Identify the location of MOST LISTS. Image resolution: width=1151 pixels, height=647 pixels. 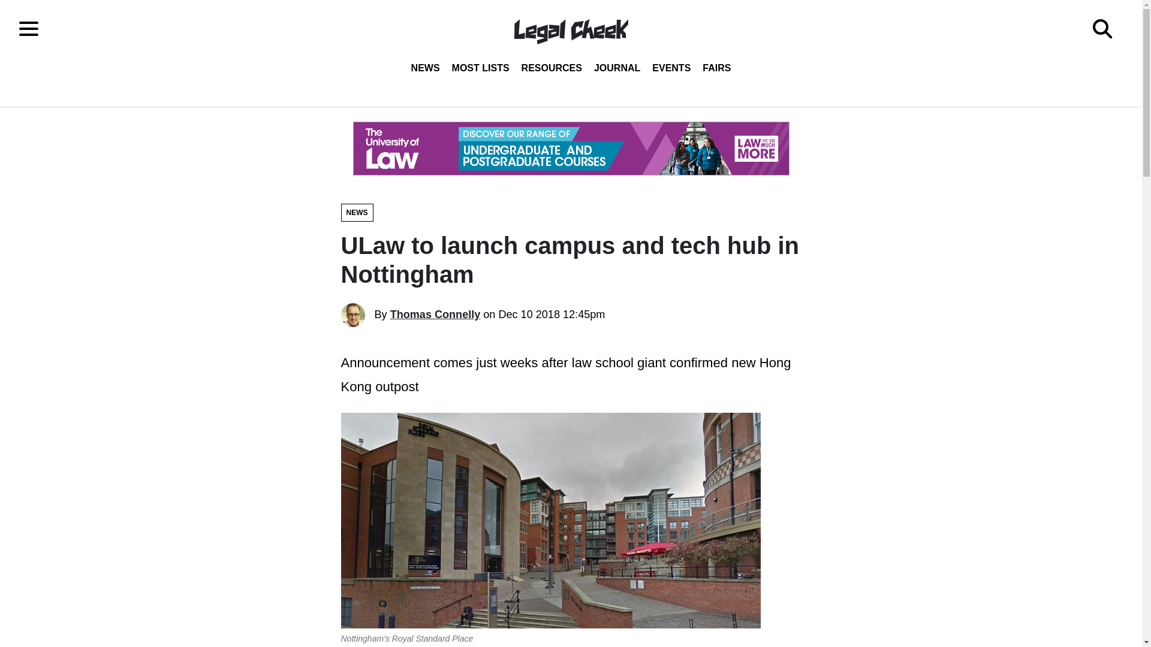
(481, 68).